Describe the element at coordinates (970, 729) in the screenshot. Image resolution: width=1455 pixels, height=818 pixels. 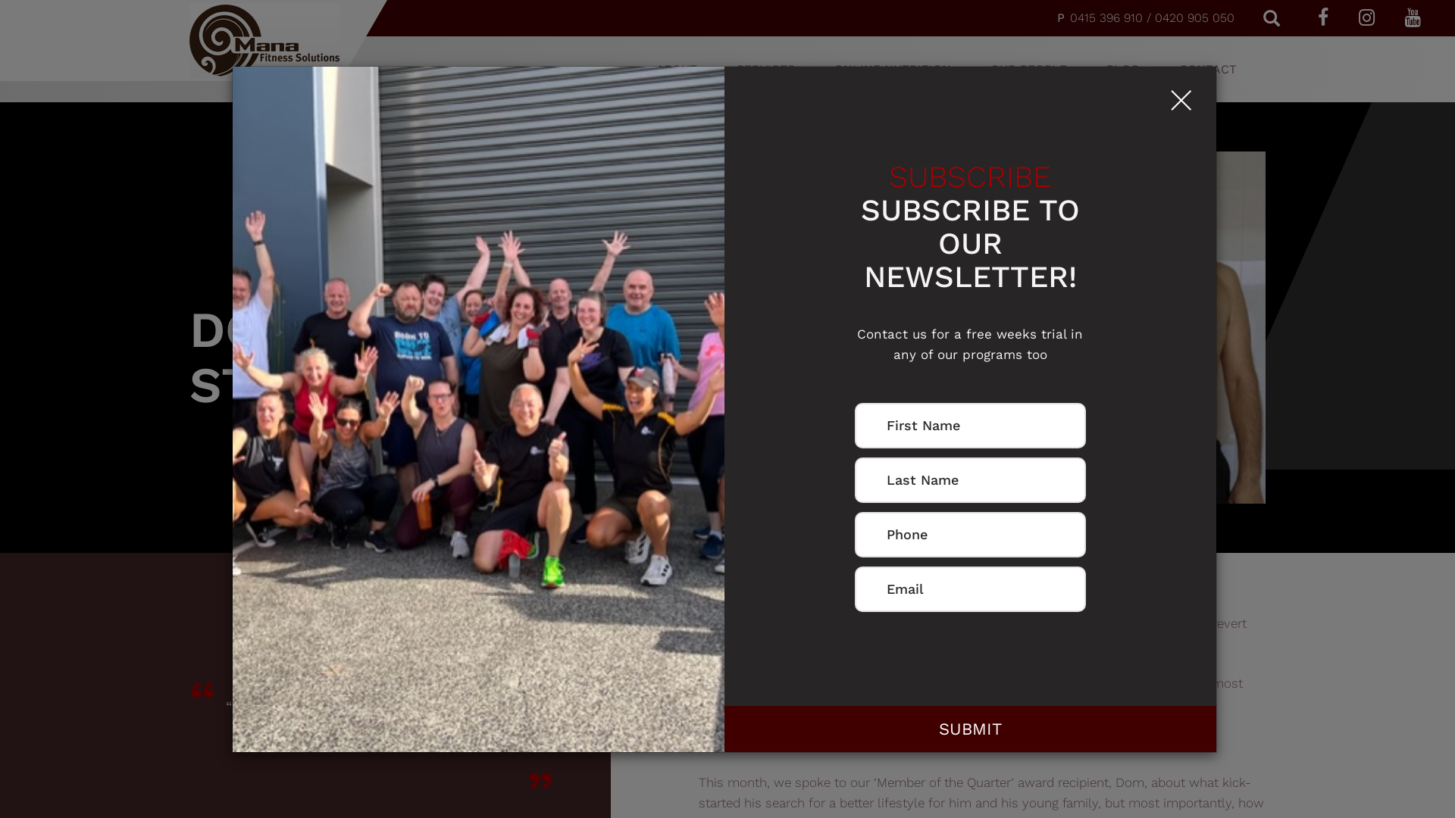
I see `Submit` at that location.